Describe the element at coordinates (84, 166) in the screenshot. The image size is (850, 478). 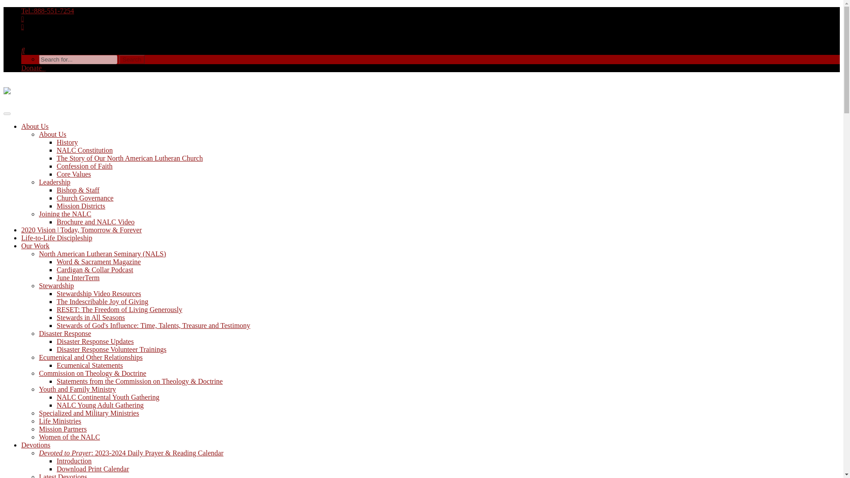
I see `Confession of Faith` at that location.